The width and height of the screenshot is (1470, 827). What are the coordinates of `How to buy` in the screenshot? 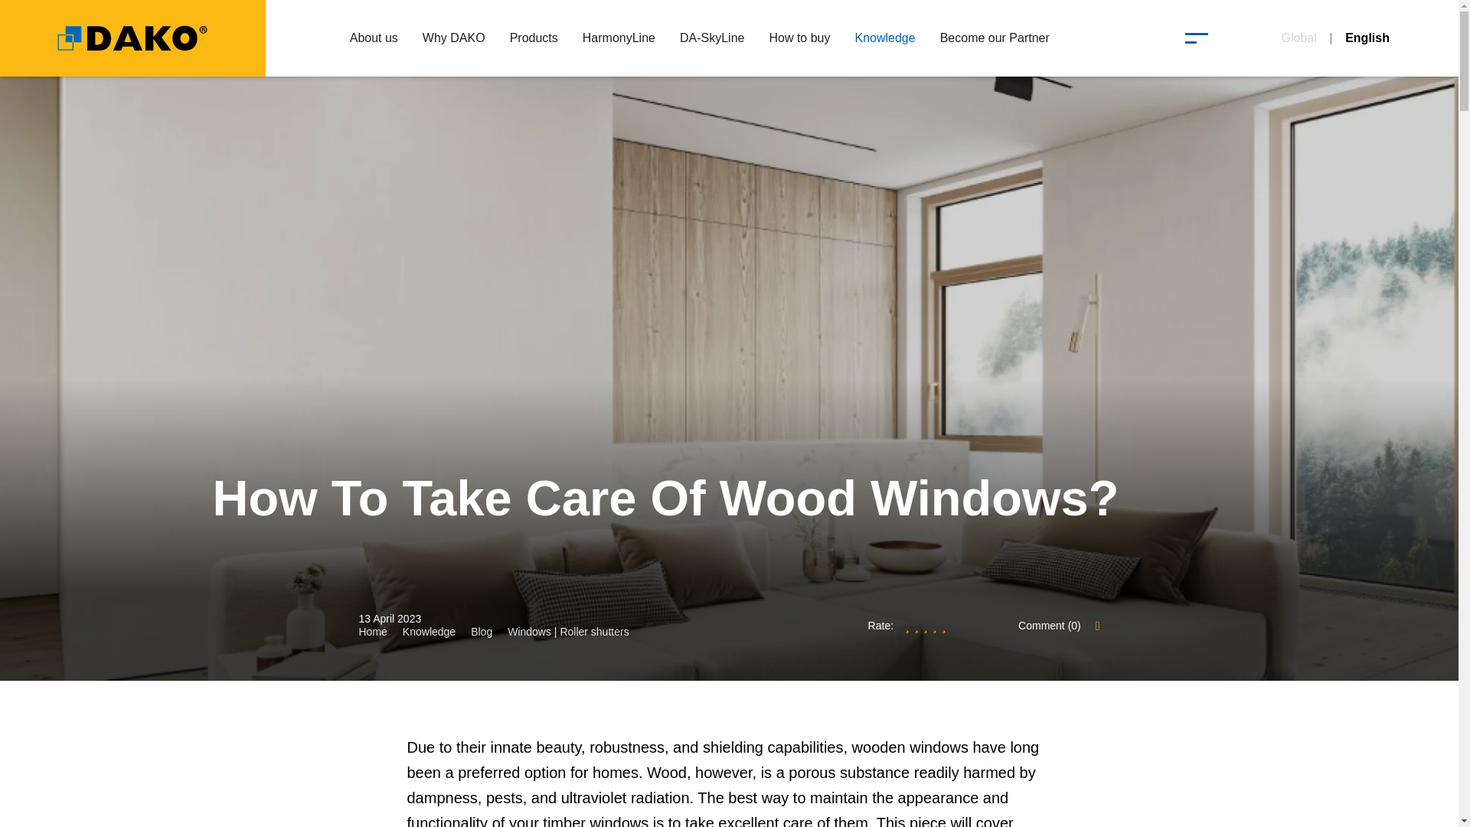 It's located at (799, 38).